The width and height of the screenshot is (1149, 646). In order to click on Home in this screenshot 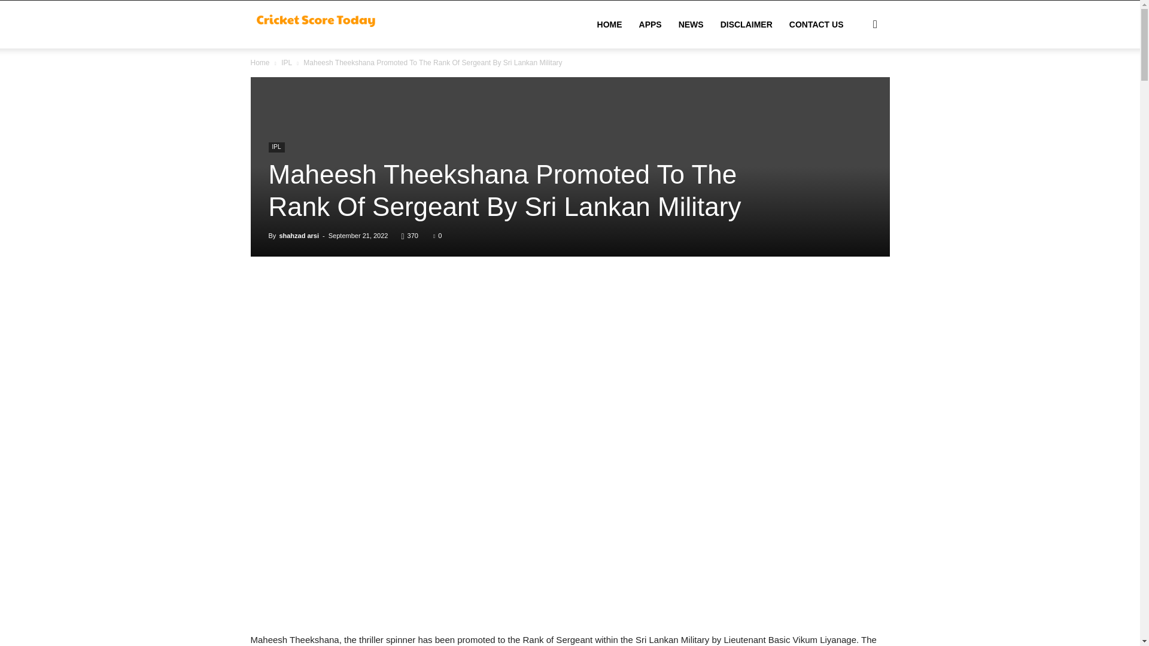, I will do `click(260, 63)`.